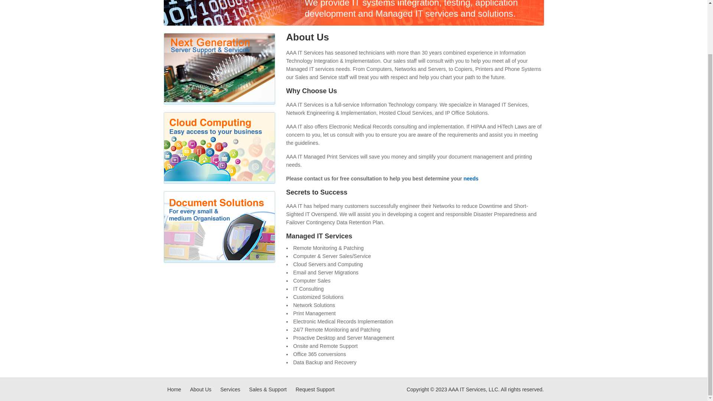 This screenshot has width=713, height=401. Describe the element at coordinates (230, 389) in the screenshot. I see `Services` at that location.